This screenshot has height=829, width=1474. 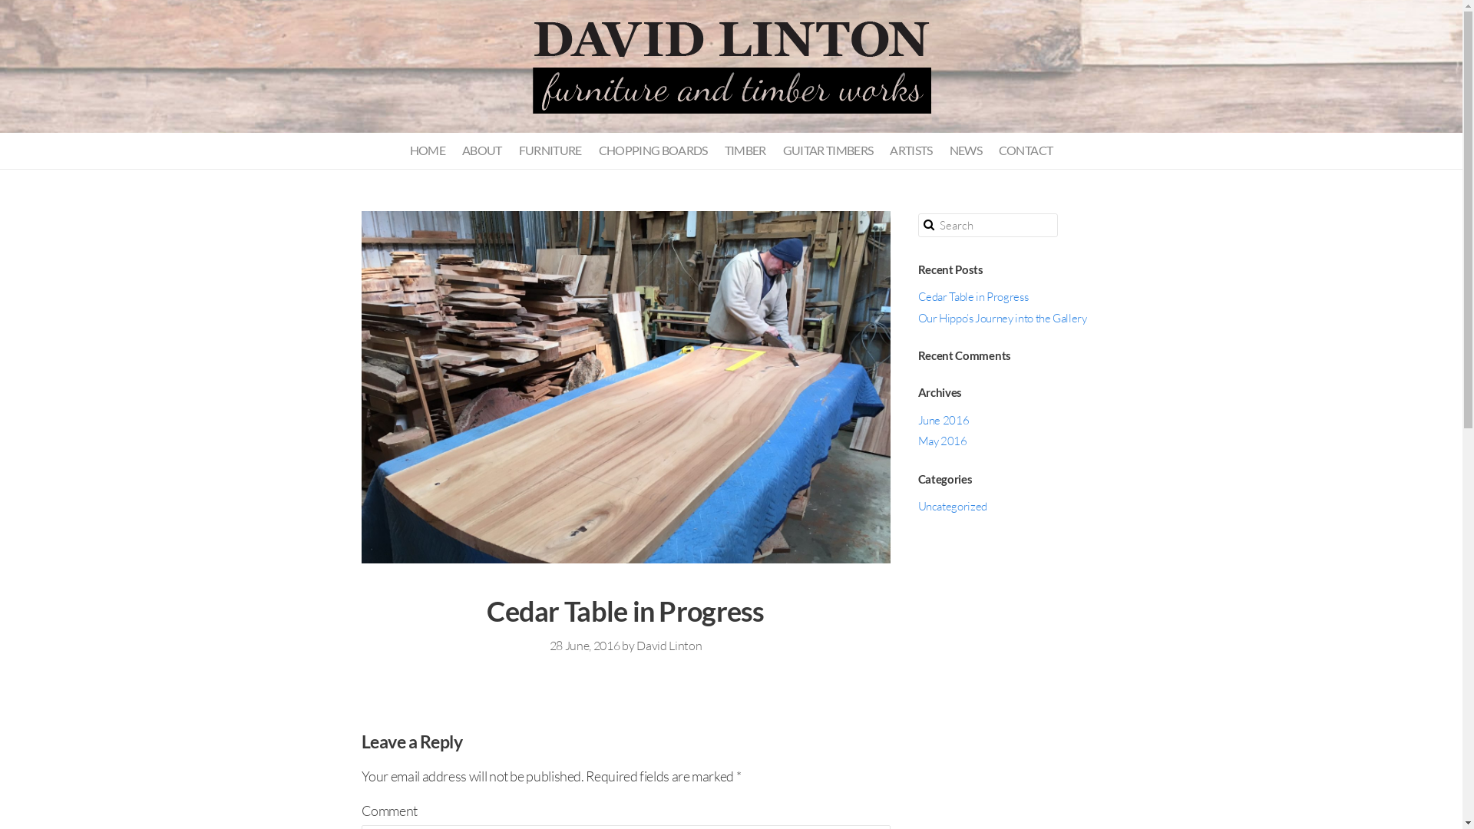 What do you see at coordinates (953, 507) in the screenshot?
I see `Uncategorized` at bounding box center [953, 507].